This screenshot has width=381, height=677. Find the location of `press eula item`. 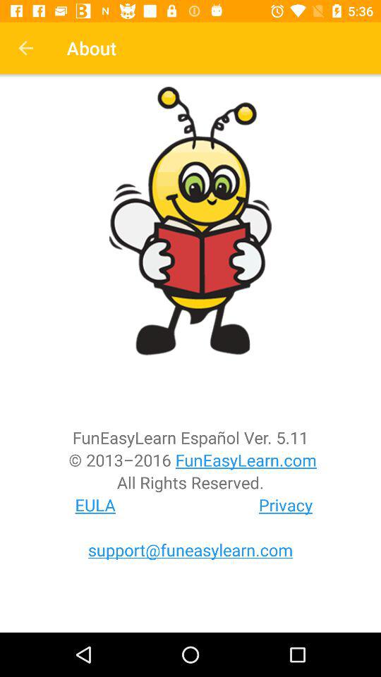

press eula item is located at coordinates (95, 505).